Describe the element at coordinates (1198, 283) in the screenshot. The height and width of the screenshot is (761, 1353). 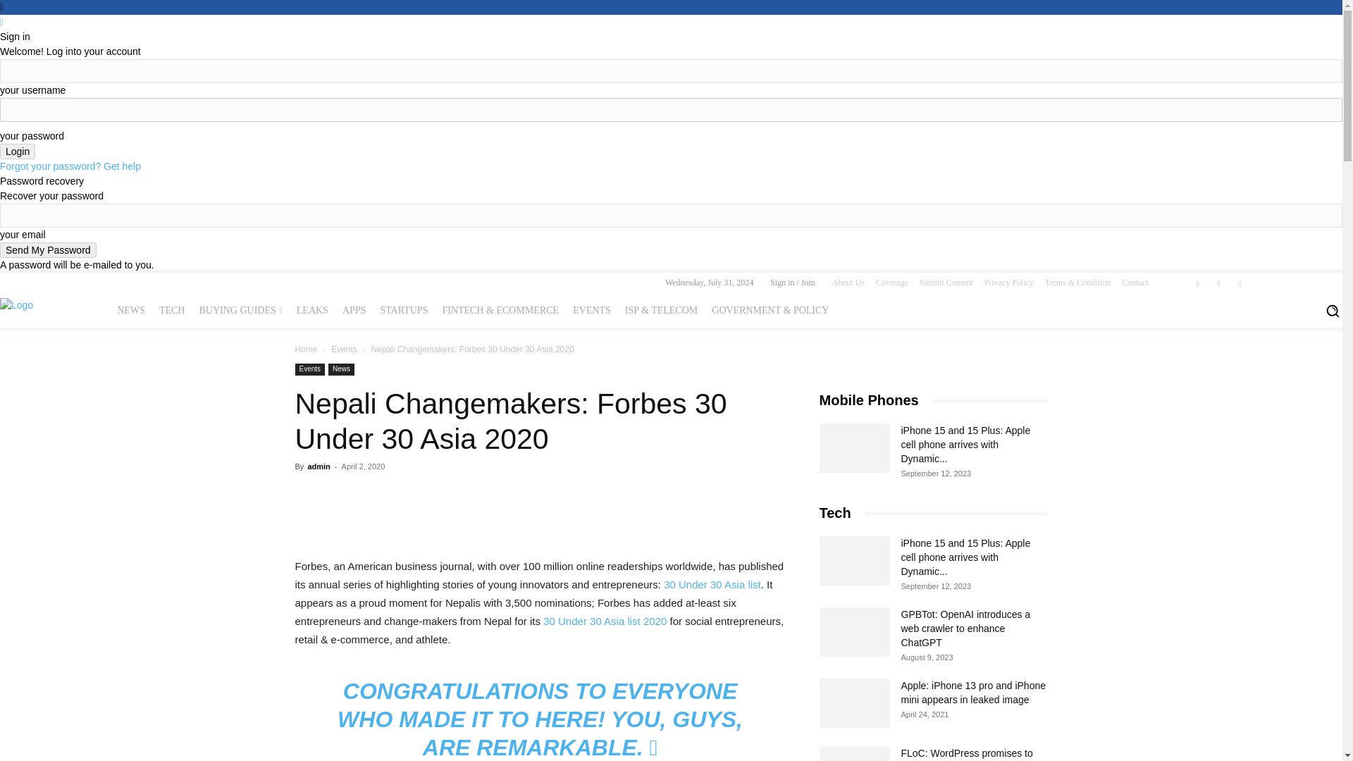
I see `Facebook` at that location.